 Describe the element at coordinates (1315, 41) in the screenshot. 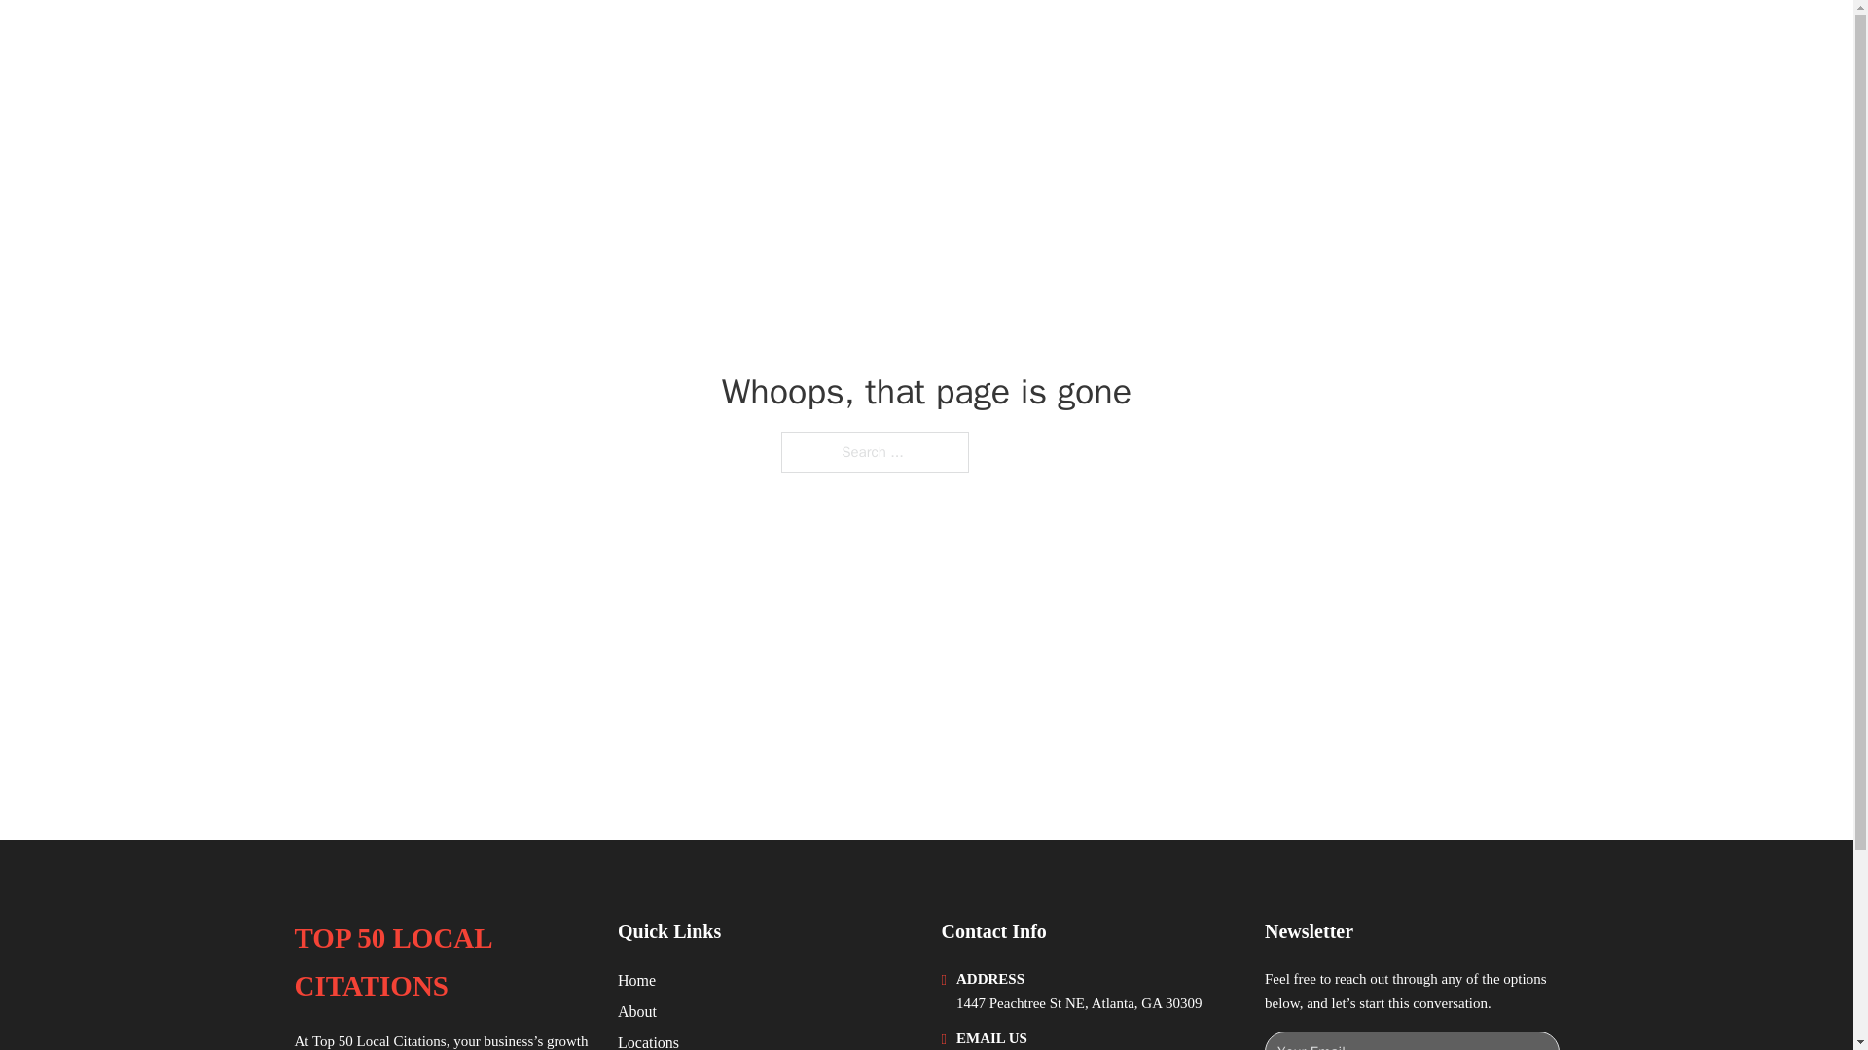

I see `HOME` at that location.